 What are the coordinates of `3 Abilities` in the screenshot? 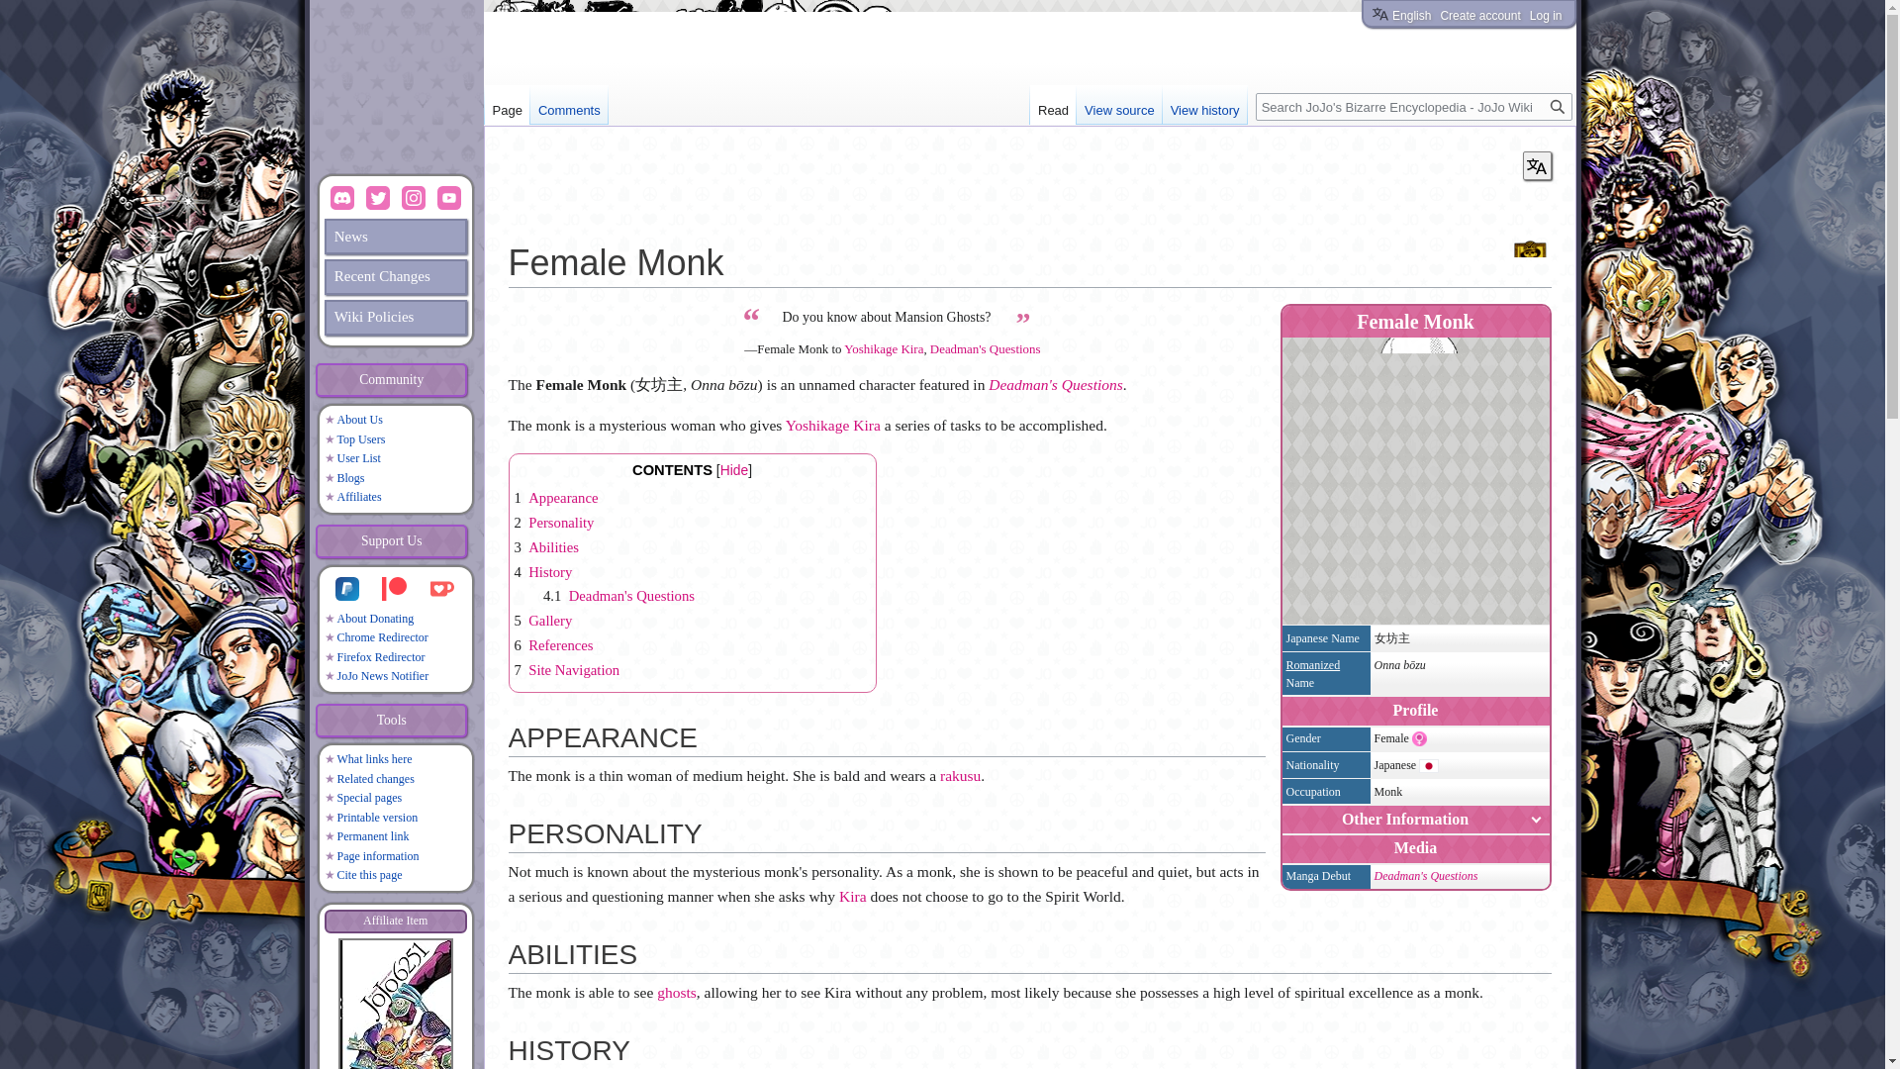 It's located at (546, 546).